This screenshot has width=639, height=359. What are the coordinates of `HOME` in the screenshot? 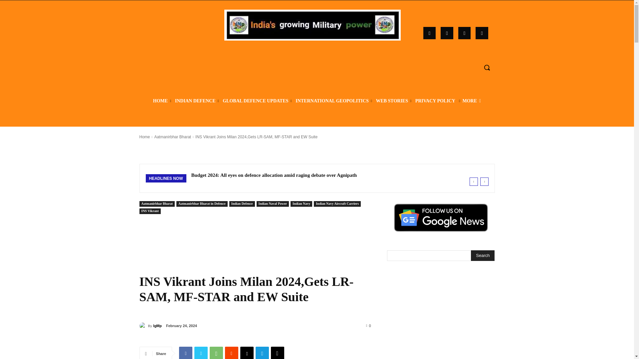 It's located at (160, 101).